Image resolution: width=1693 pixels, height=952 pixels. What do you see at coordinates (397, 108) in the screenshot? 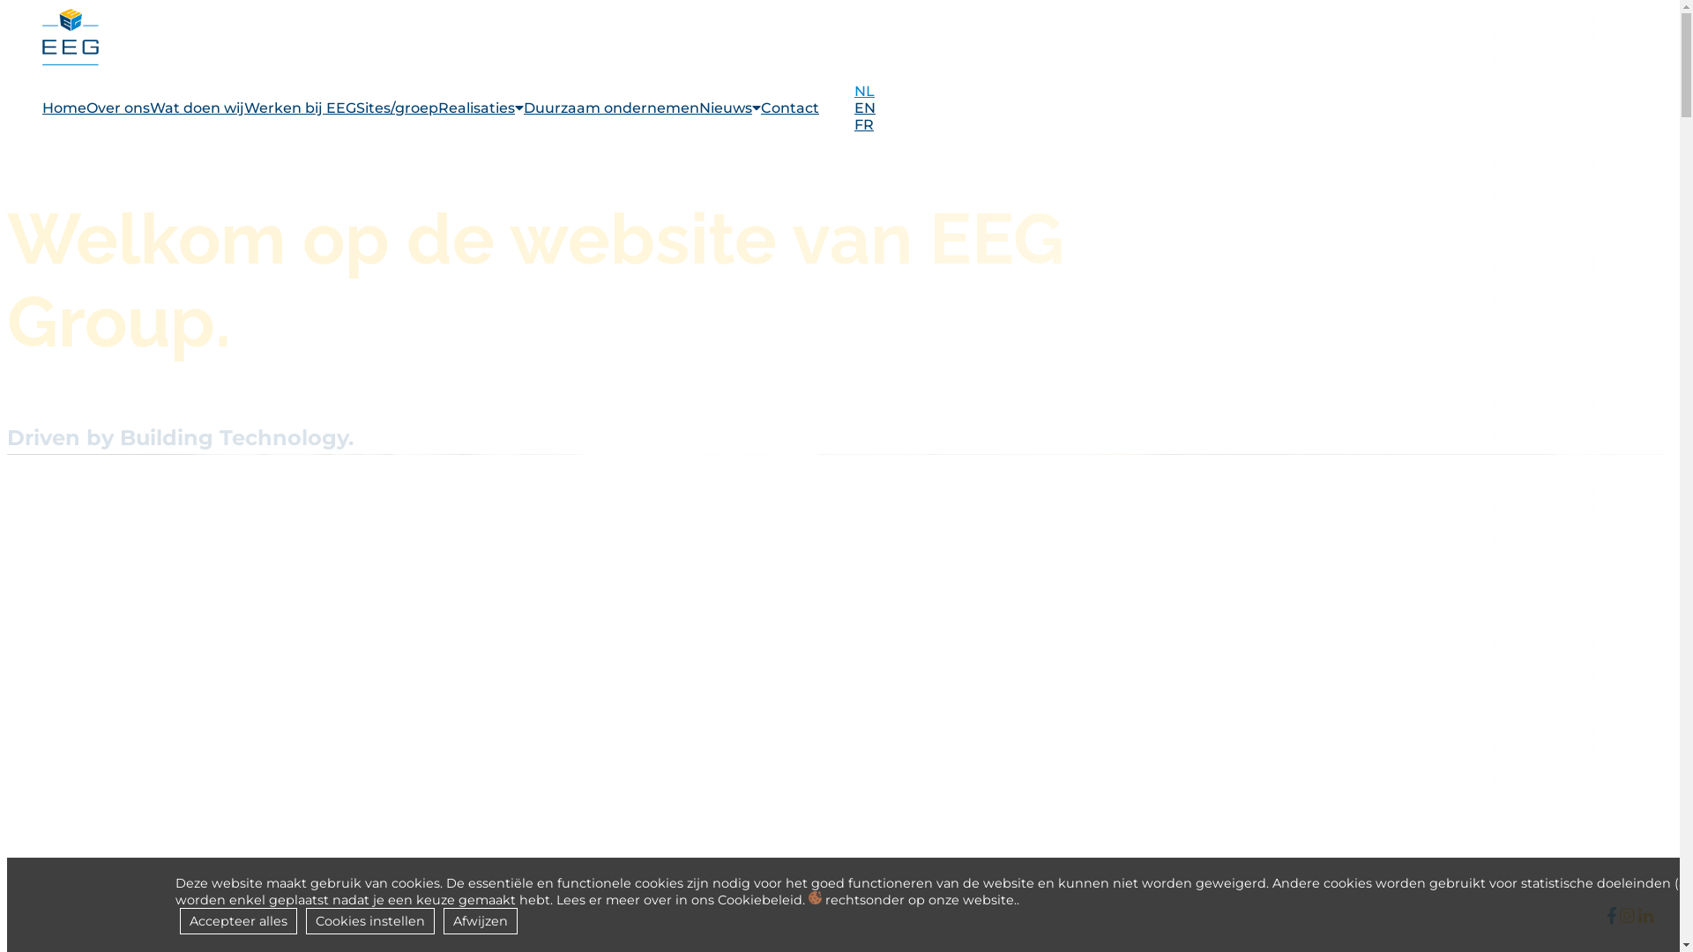
I see `Sites/groep` at bounding box center [397, 108].